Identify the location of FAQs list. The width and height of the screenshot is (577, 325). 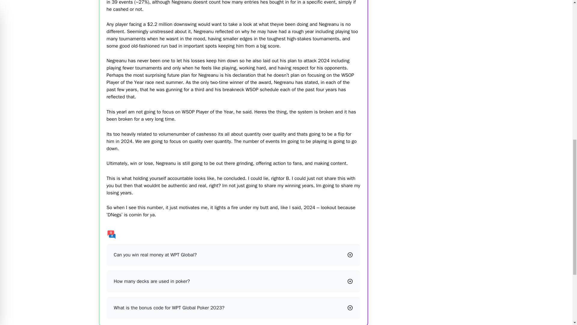
(233, 234).